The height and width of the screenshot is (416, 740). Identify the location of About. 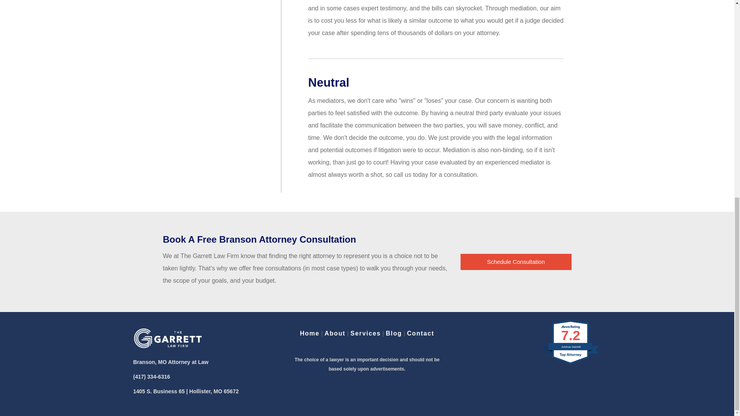
(335, 333).